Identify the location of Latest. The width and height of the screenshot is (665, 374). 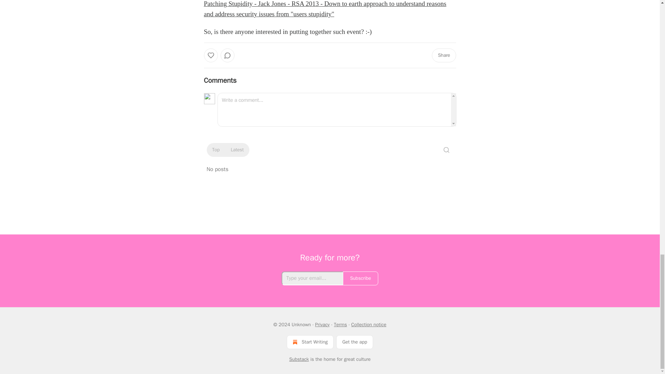
(237, 150).